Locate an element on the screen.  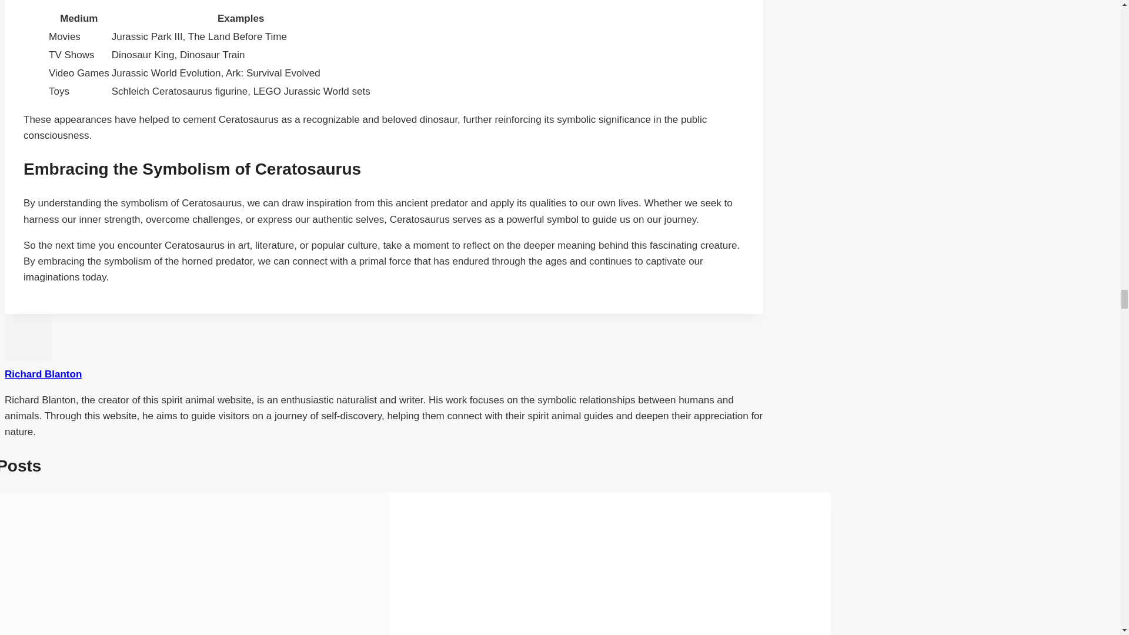
Posts by Richard Blanton is located at coordinates (42, 374).